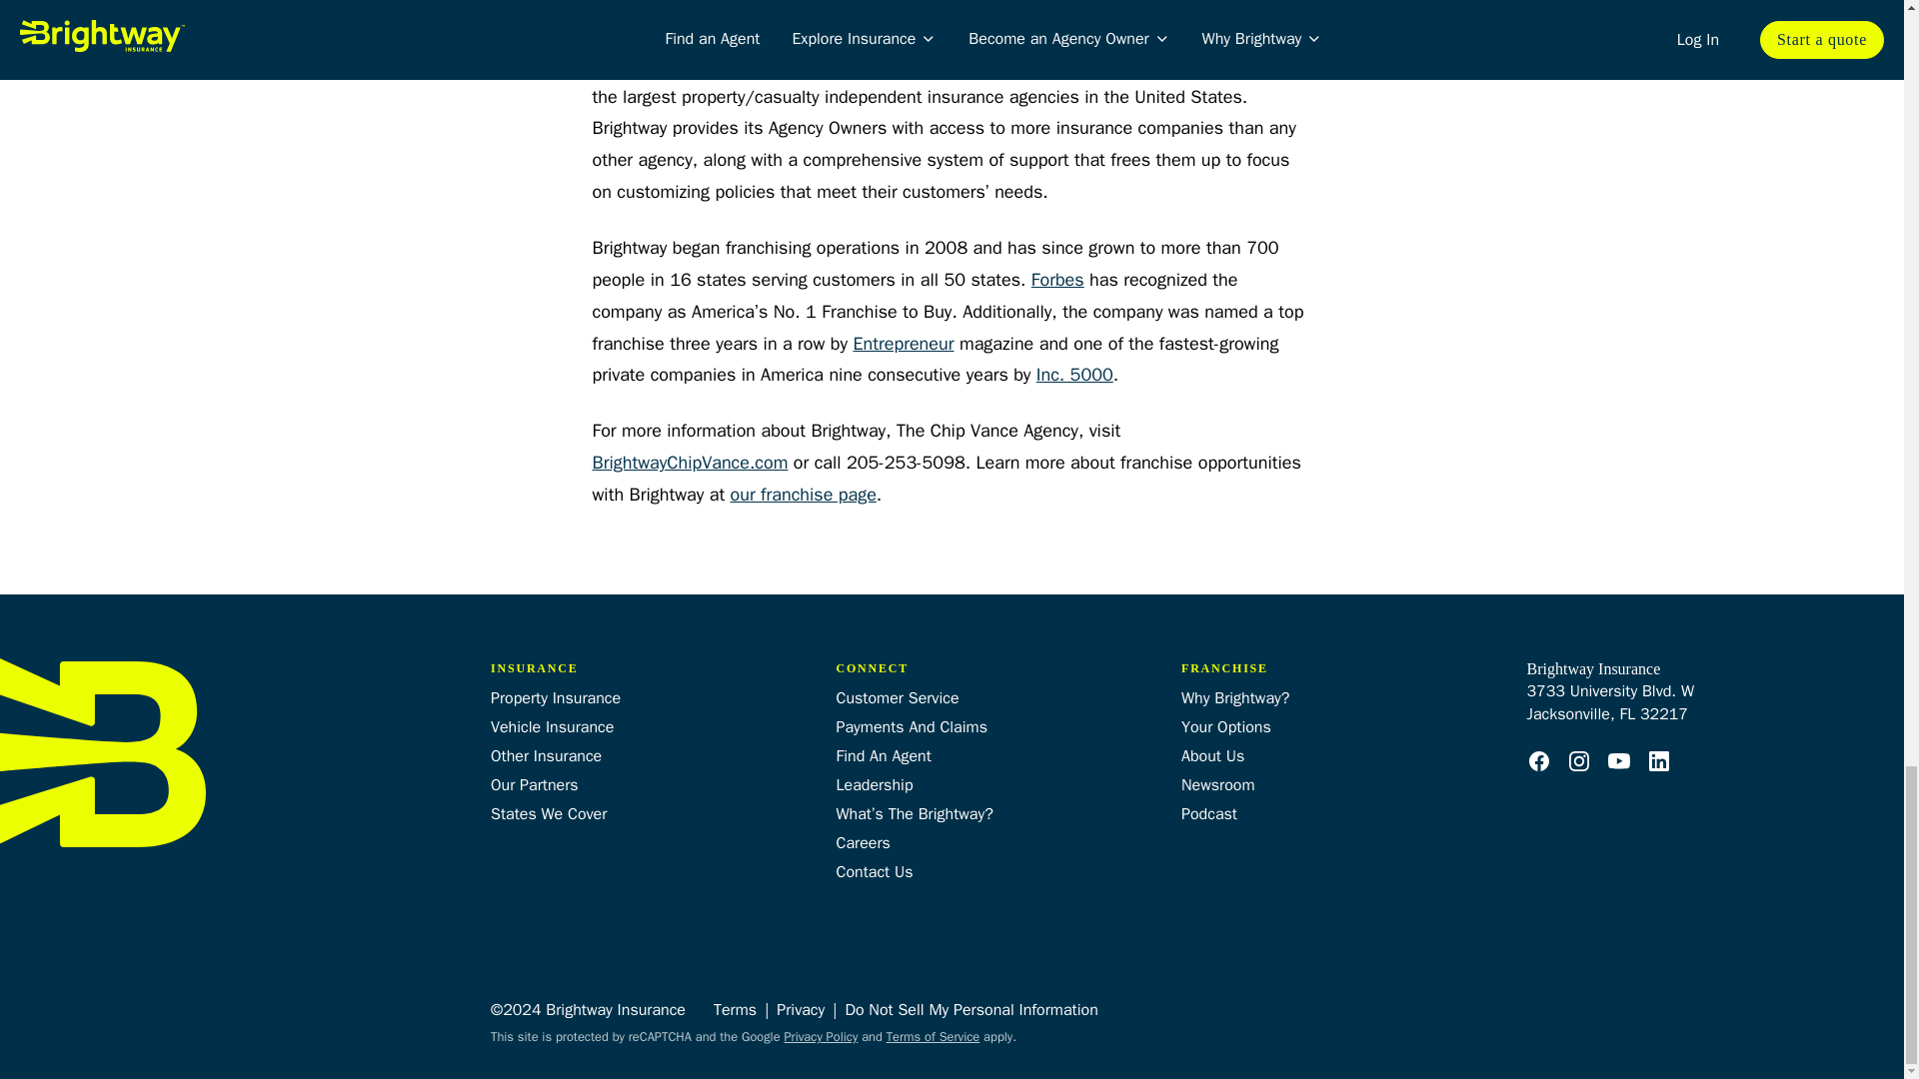 The height and width of the screenshot is (1079, 1919). Describe the element at coordinates (903, 344) in the screenshot. I see `Entrepreneur` at that location.